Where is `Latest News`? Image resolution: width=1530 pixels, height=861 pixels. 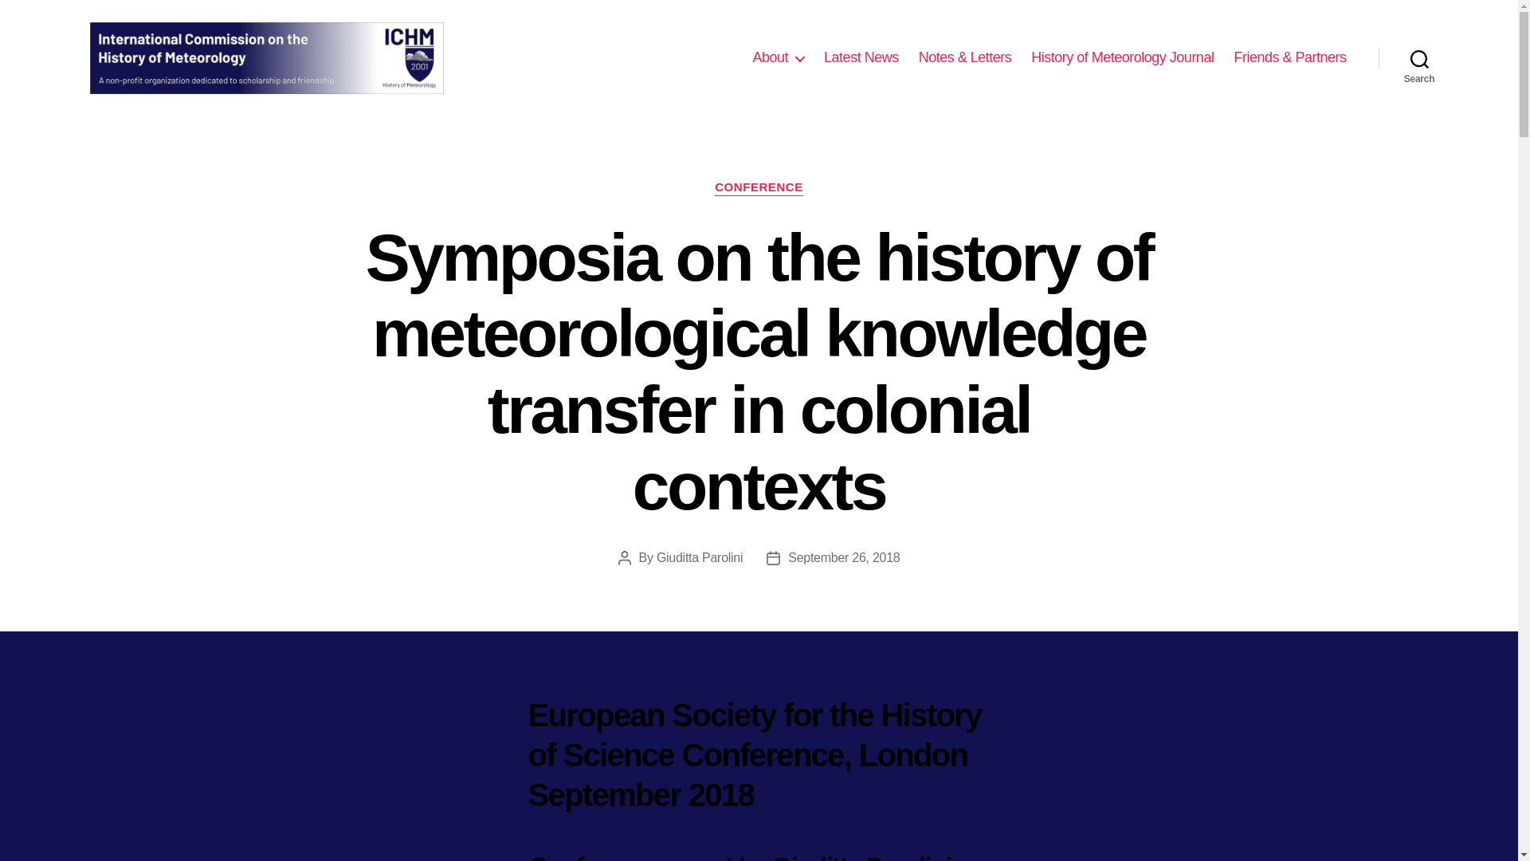
Latest News is located at coordinates (861, 57).